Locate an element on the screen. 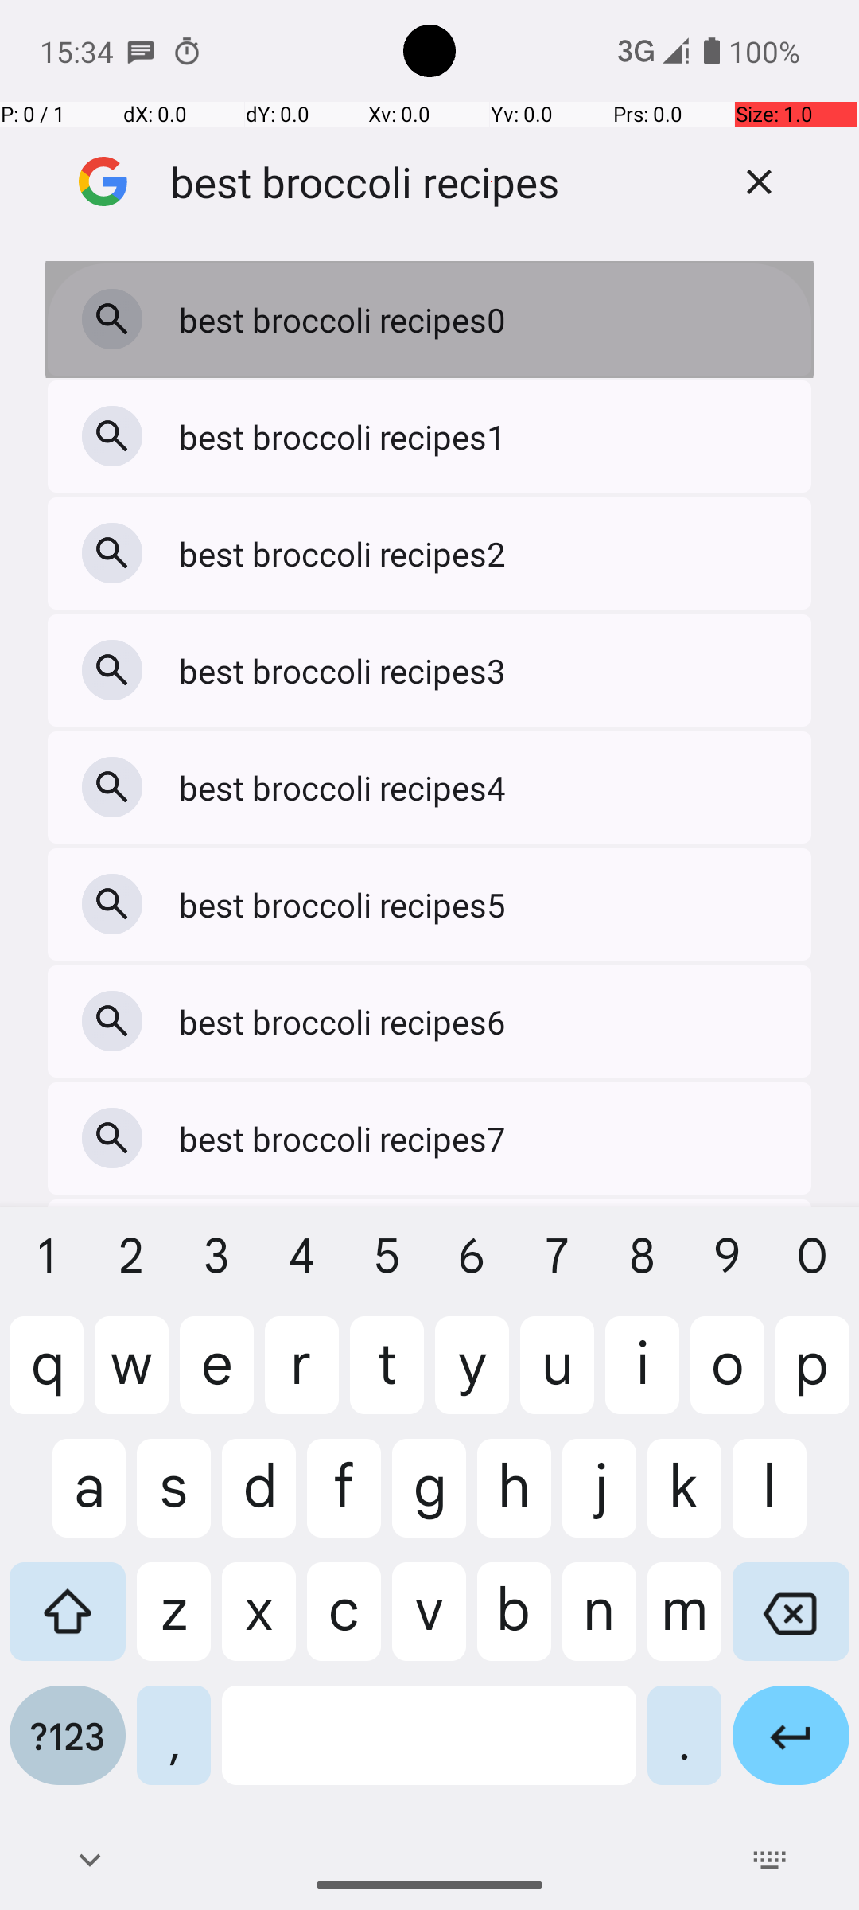 This screenshot has height=1910, width=859. best broccoli recipes6 is located at coordinates (347, 1022).